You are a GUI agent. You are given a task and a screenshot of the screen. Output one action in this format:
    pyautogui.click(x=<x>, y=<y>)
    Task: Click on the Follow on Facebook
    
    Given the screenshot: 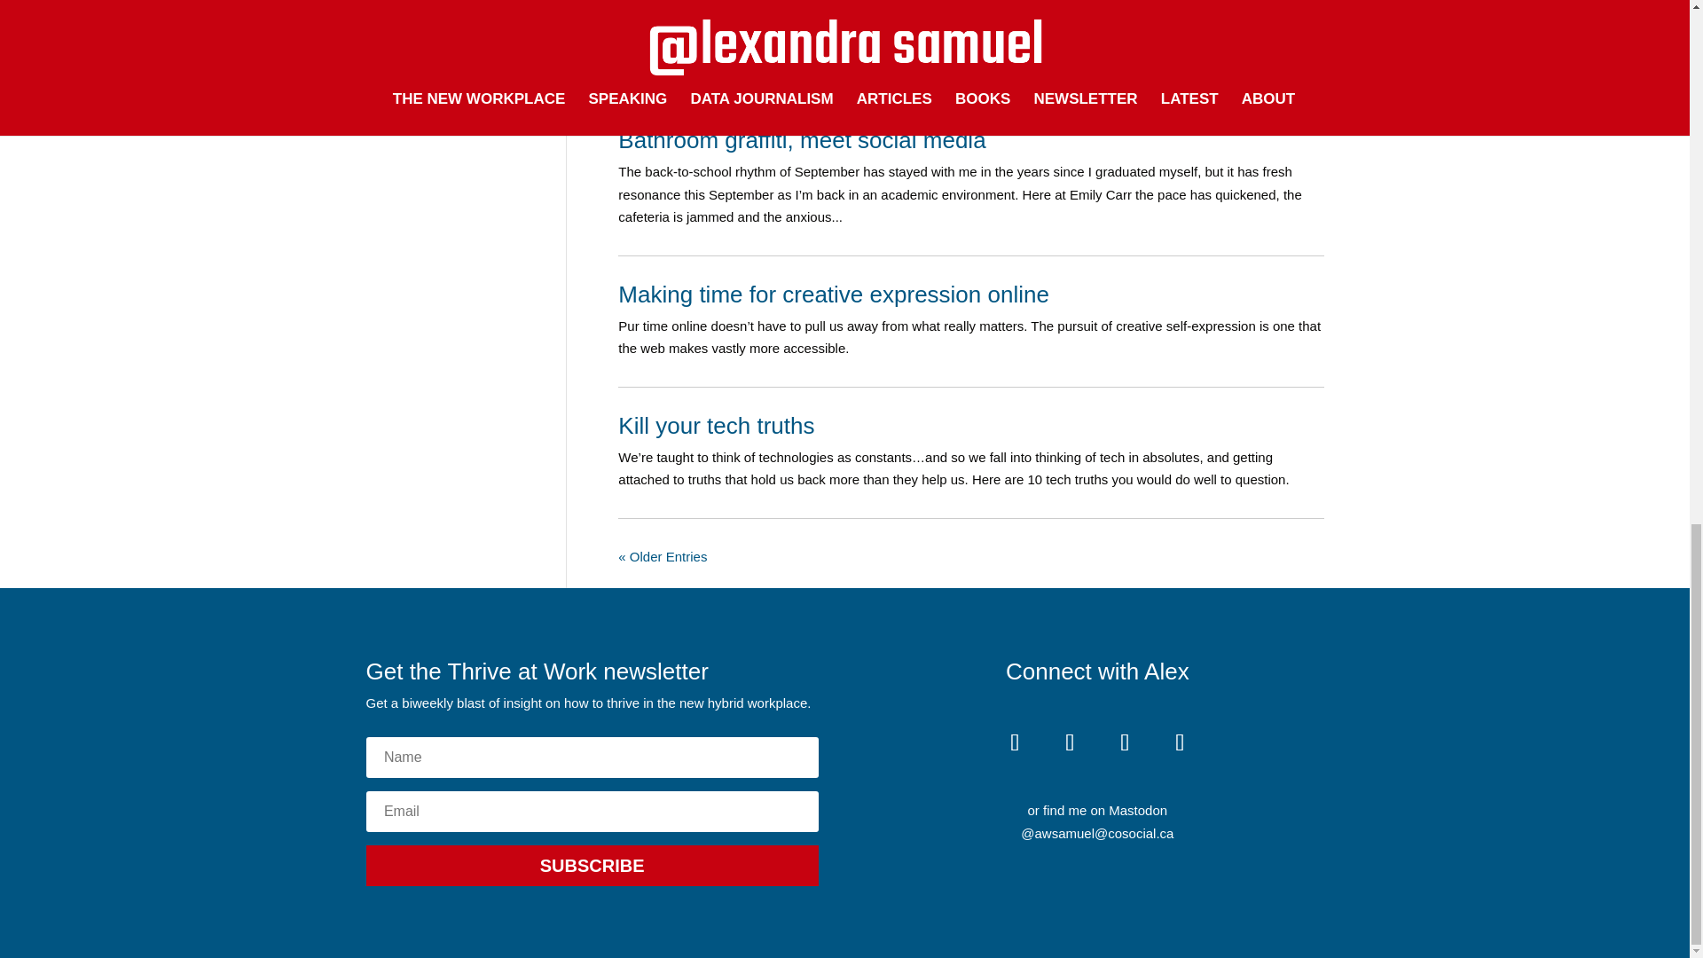 What is the action you would take?
    pyautogui.click(x=1124, y=742)
    